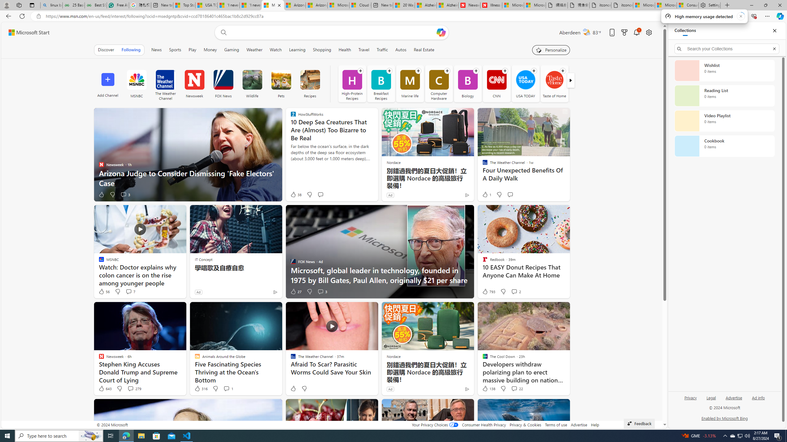 The height and width of the screenshot is (442, 787). What do you see at coordinates (51, 5) in the screenshot?
I see `linux basic - Search` at bounding box center [51, 5].